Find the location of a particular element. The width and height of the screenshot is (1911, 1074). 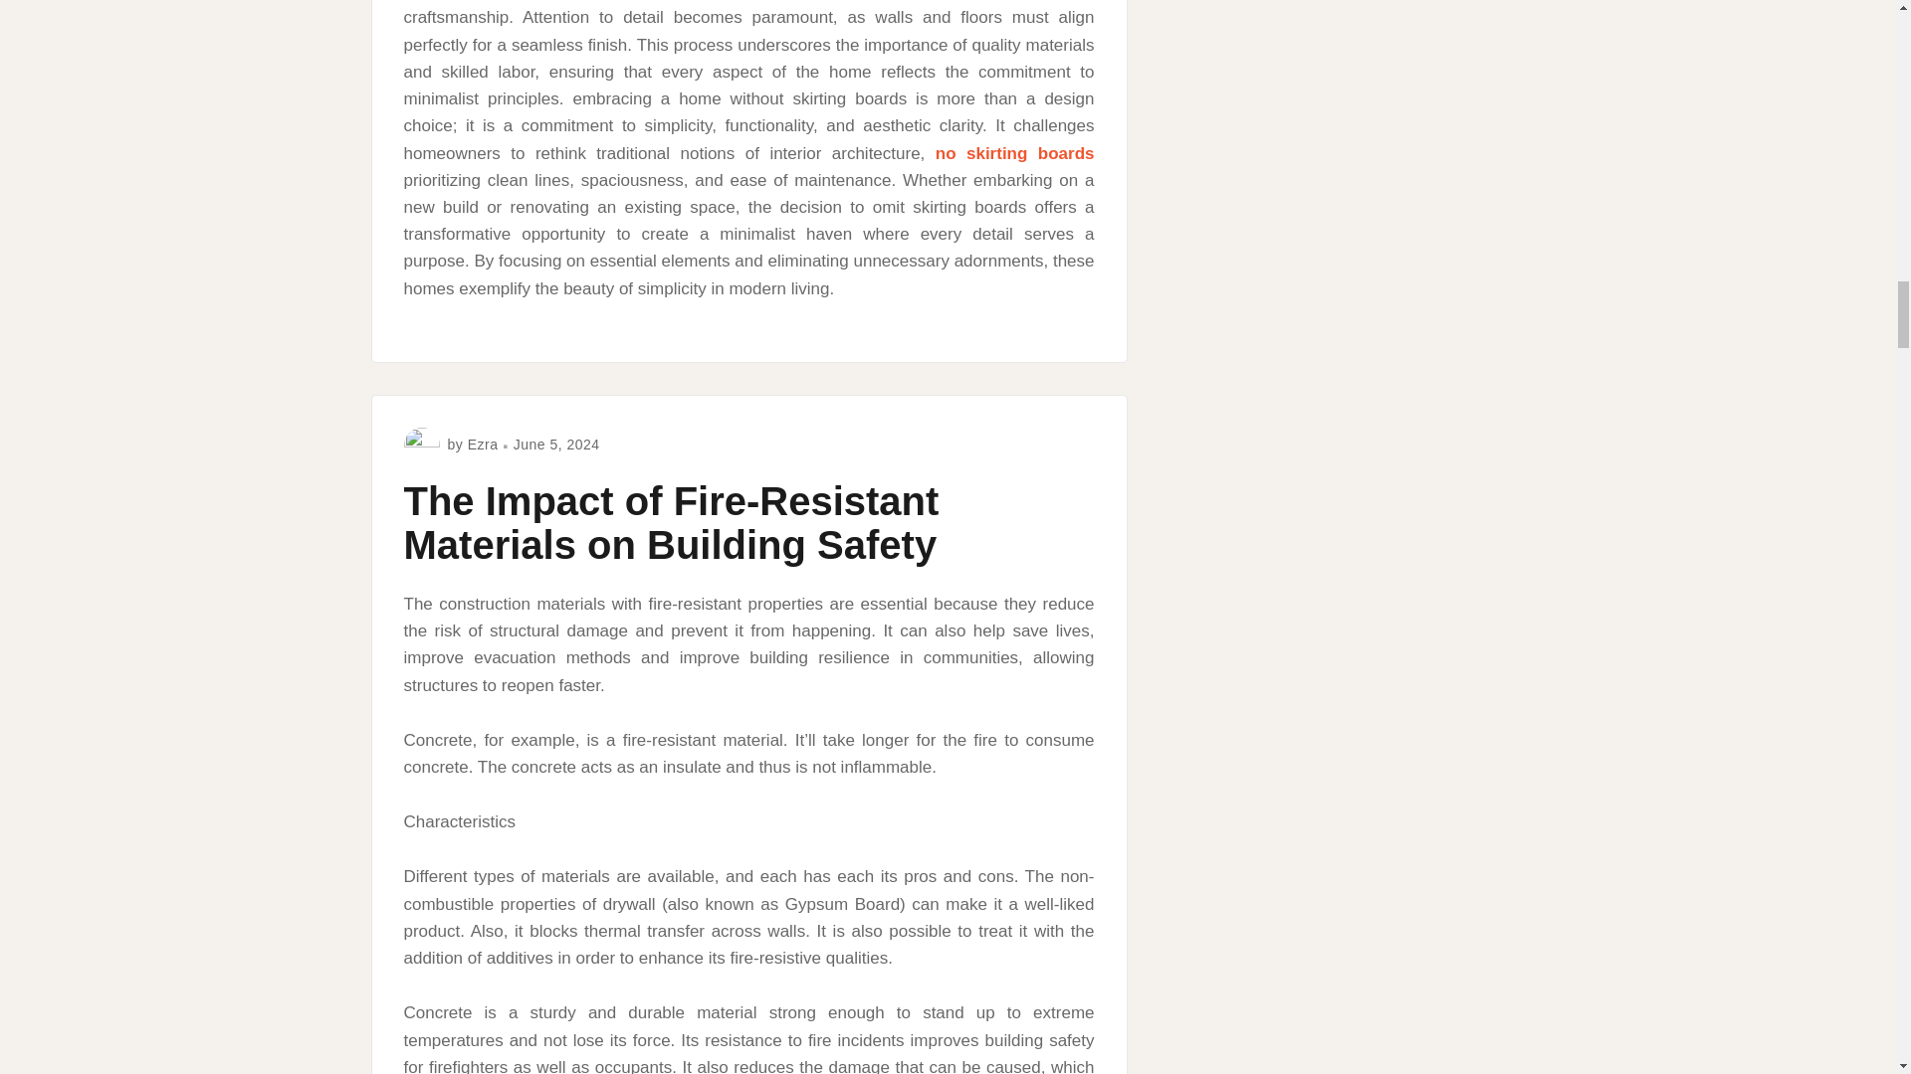

The Impact of Fire-Resistant Materials on Building Safety is located at coordinates (671, 523).